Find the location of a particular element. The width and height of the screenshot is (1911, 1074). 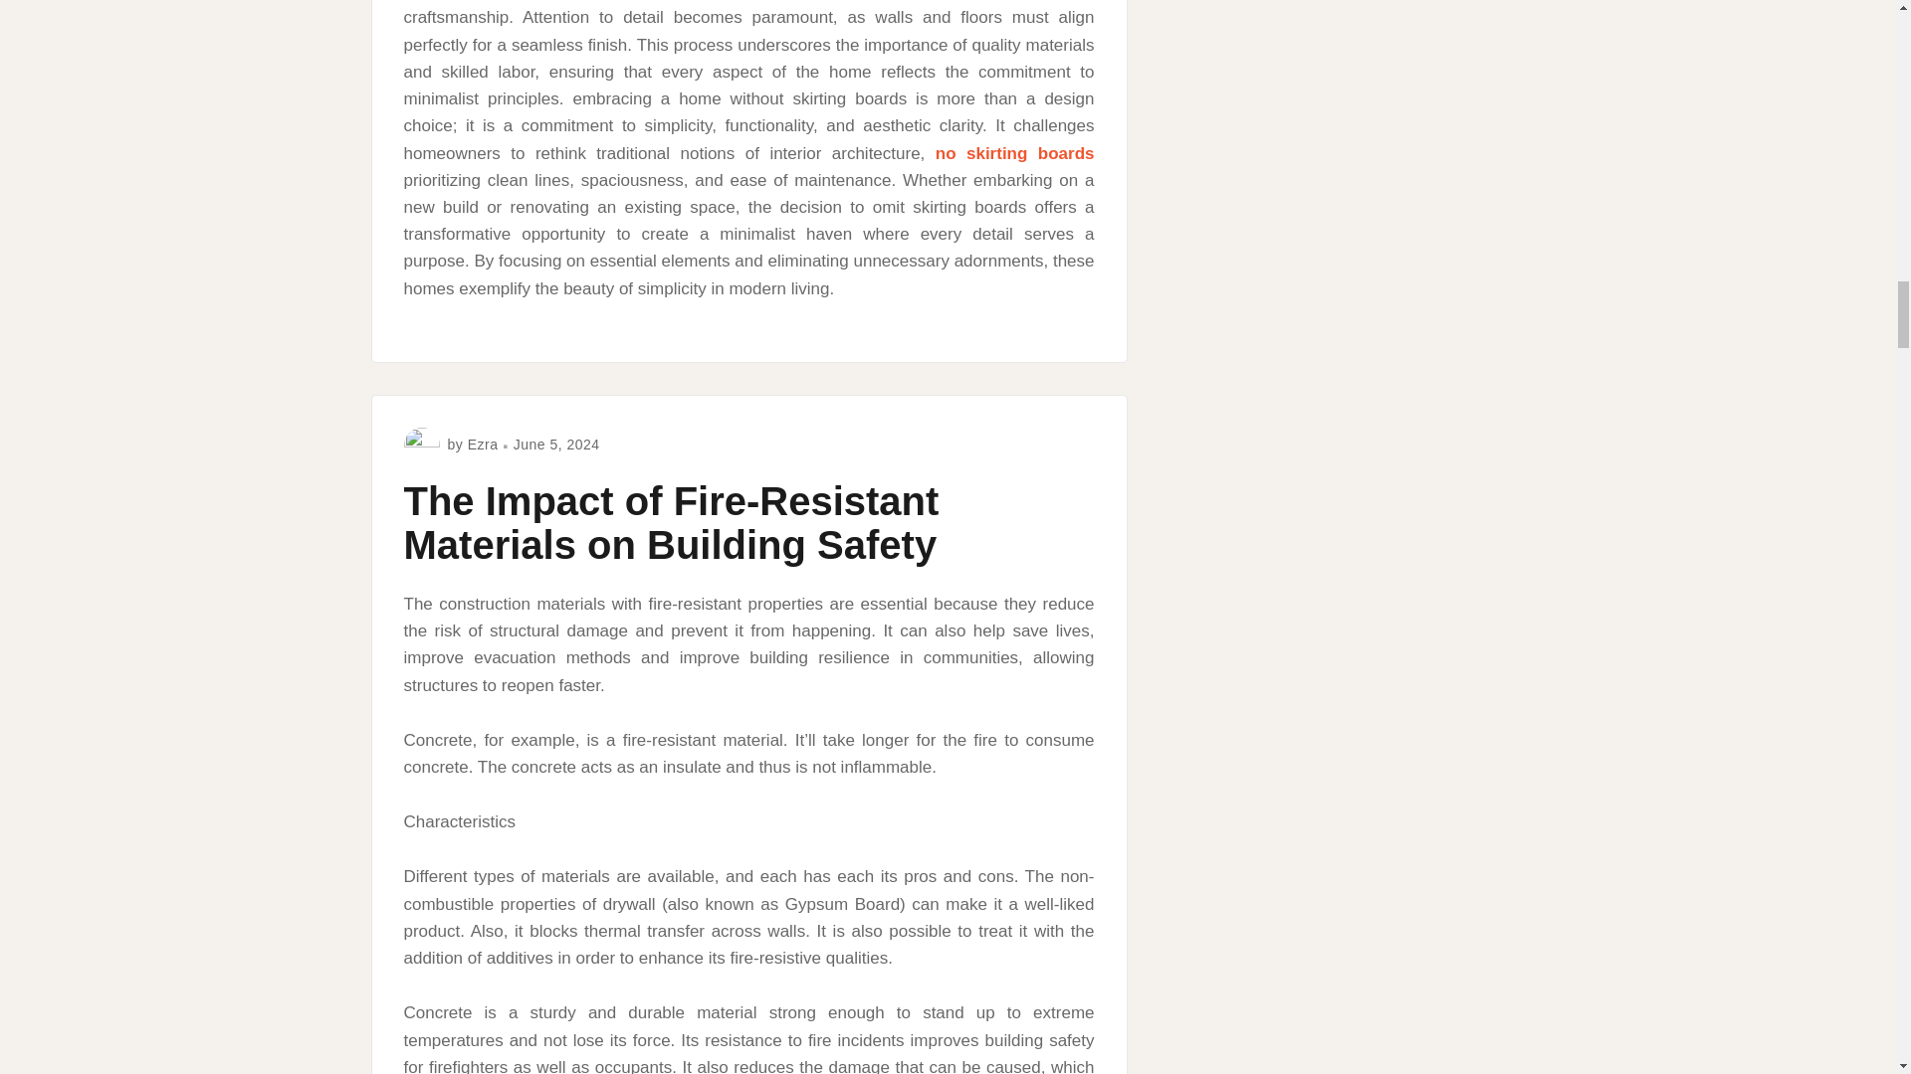

The Impact of Fire-Resistant Materials on Building Safety is located at coordinates (671, 523).